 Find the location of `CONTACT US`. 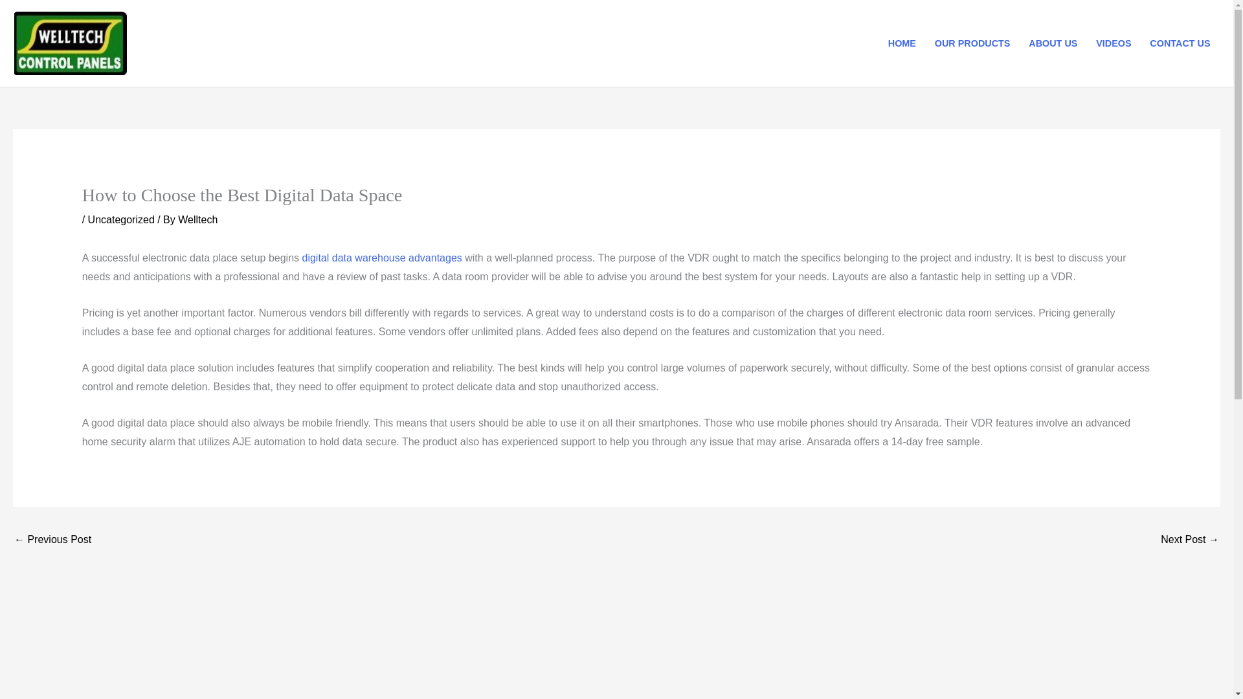

CONTACT US is located at coordinates (1180, 43).